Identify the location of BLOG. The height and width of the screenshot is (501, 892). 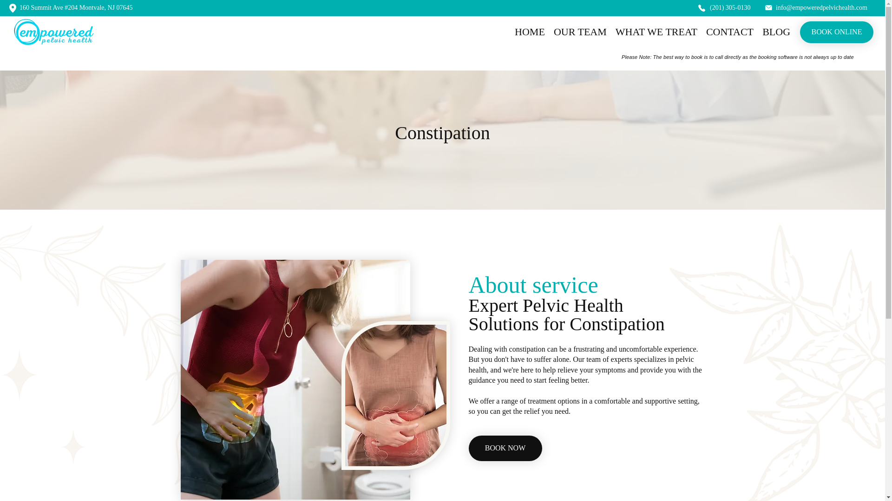
(774, 32).